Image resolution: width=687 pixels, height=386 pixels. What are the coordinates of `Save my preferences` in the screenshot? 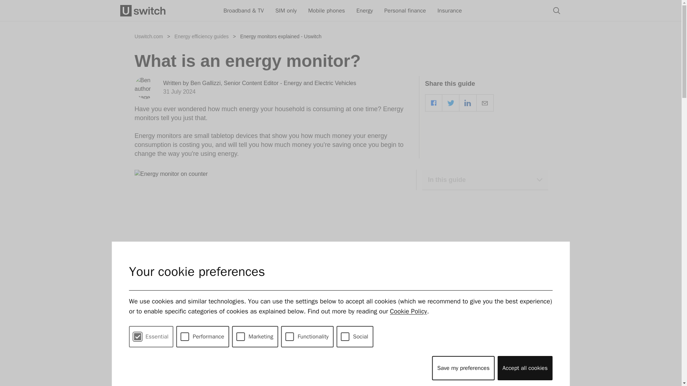 It's located at (463, 368).